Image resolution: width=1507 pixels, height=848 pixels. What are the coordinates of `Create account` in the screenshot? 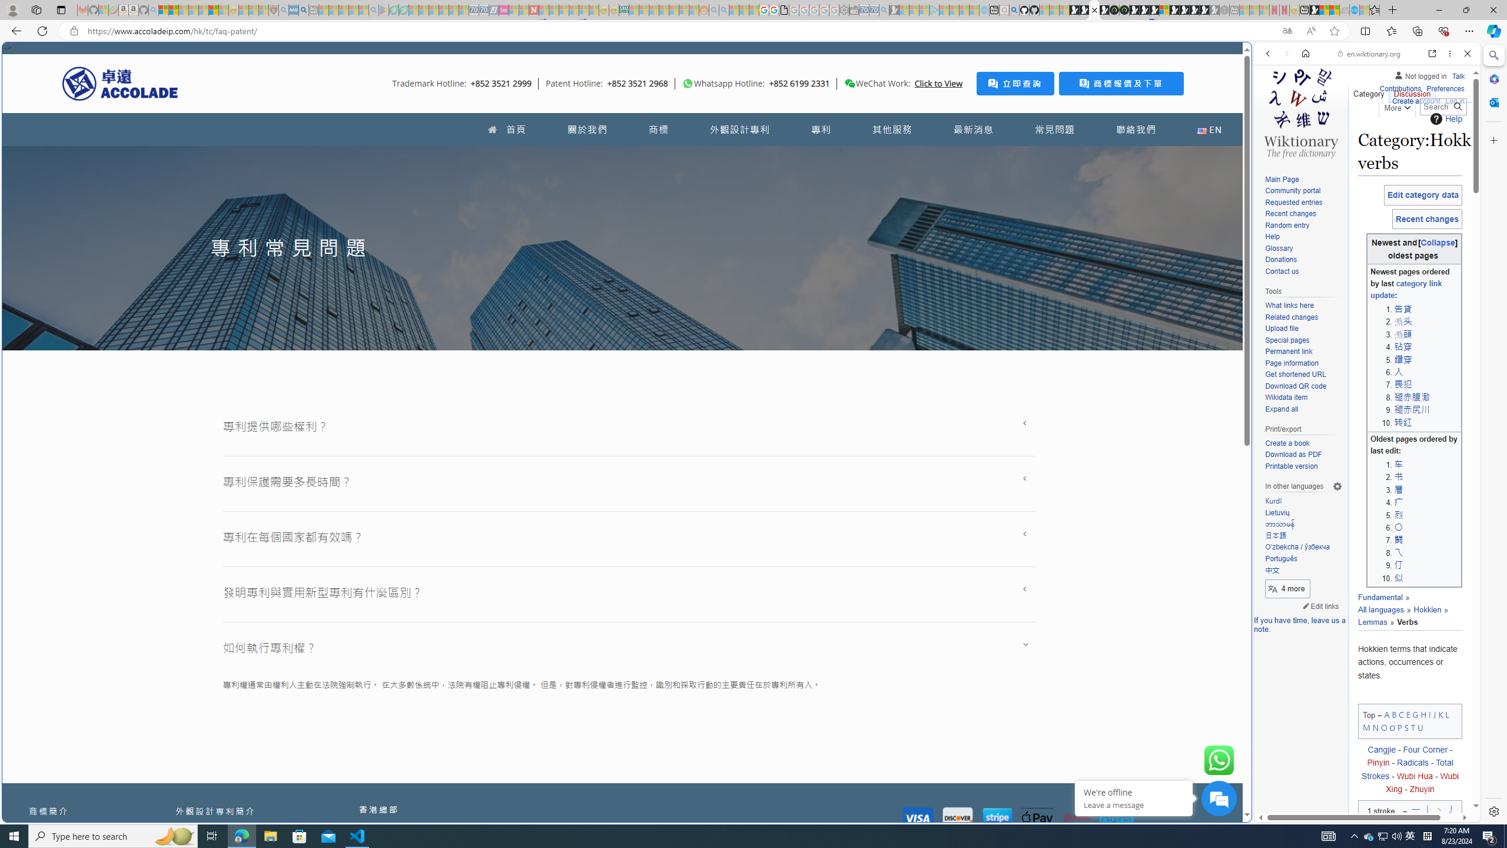 It's located at (1415, 100).